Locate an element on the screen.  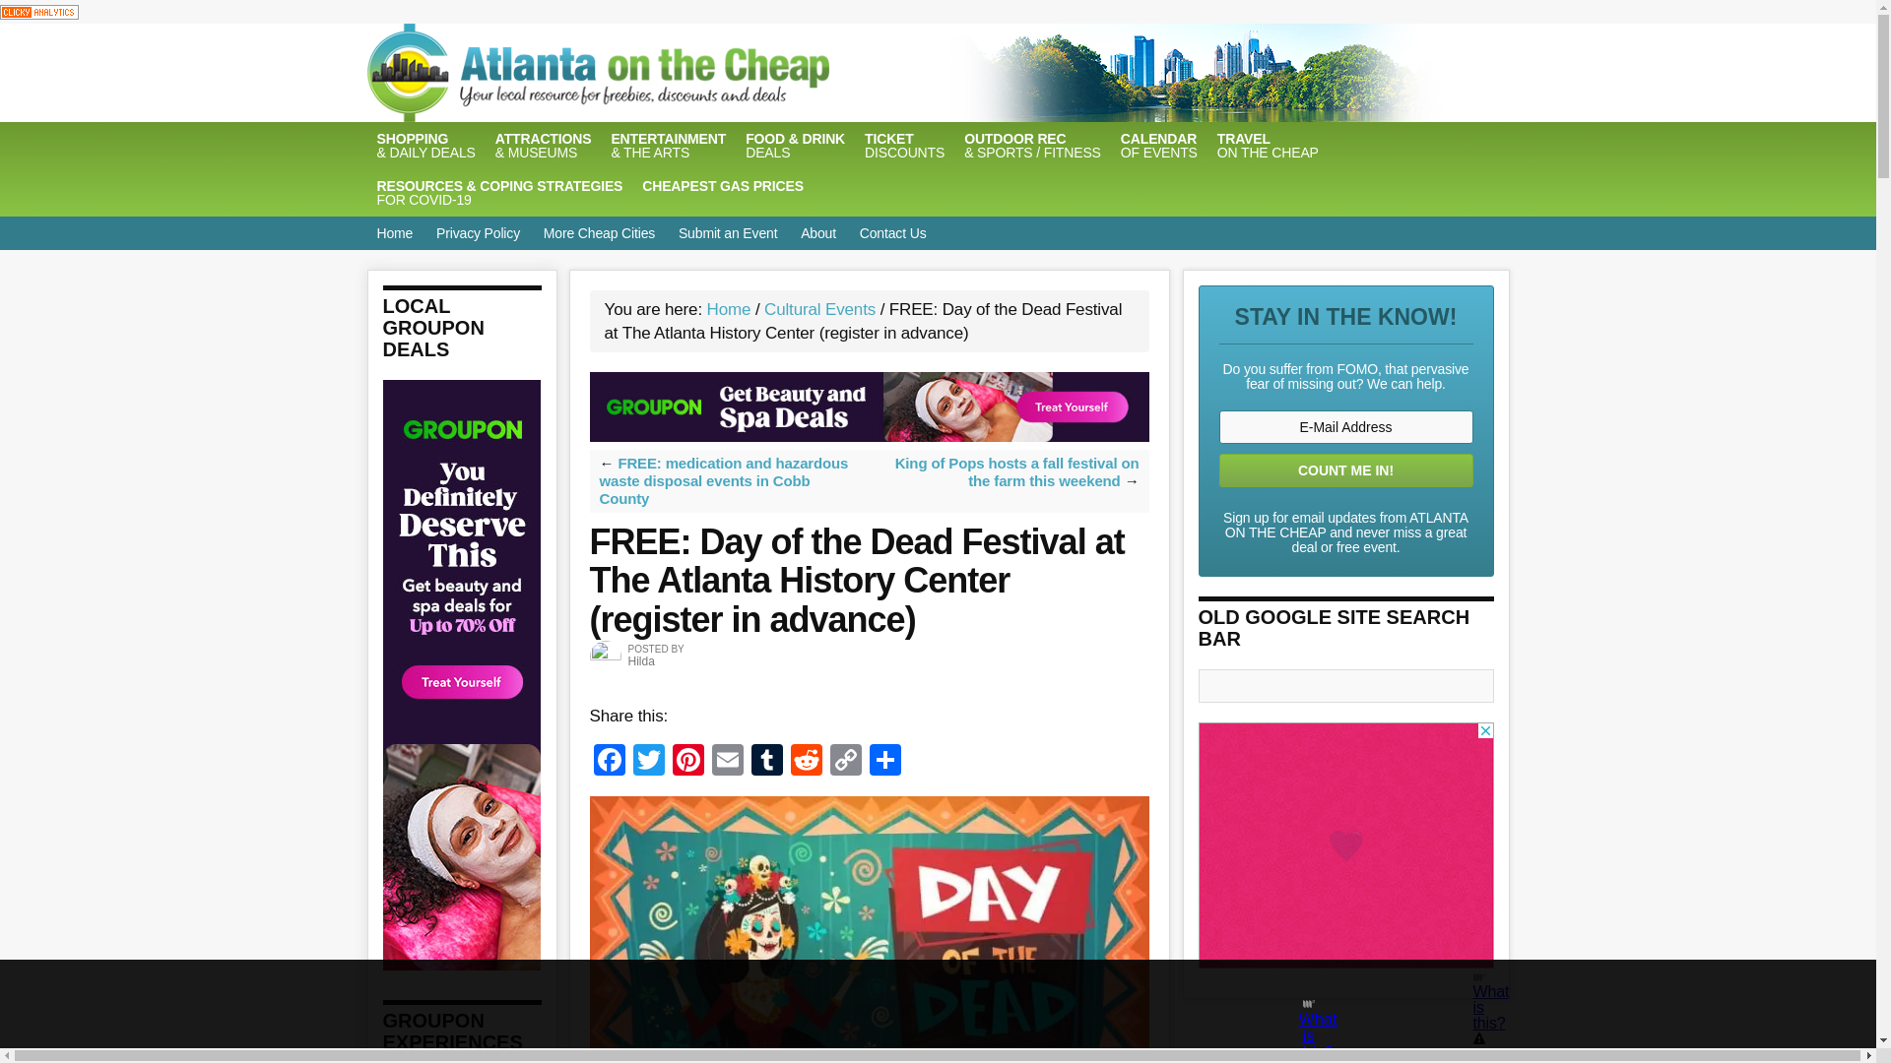
Email is located at coordinates (1269, 146).